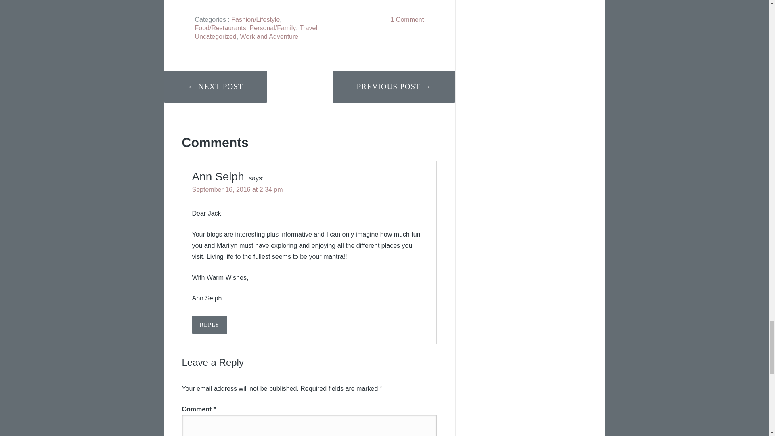 The height and width of the screenshot is (436, 775). I want to click on 1 Comment, so click(407, 19).